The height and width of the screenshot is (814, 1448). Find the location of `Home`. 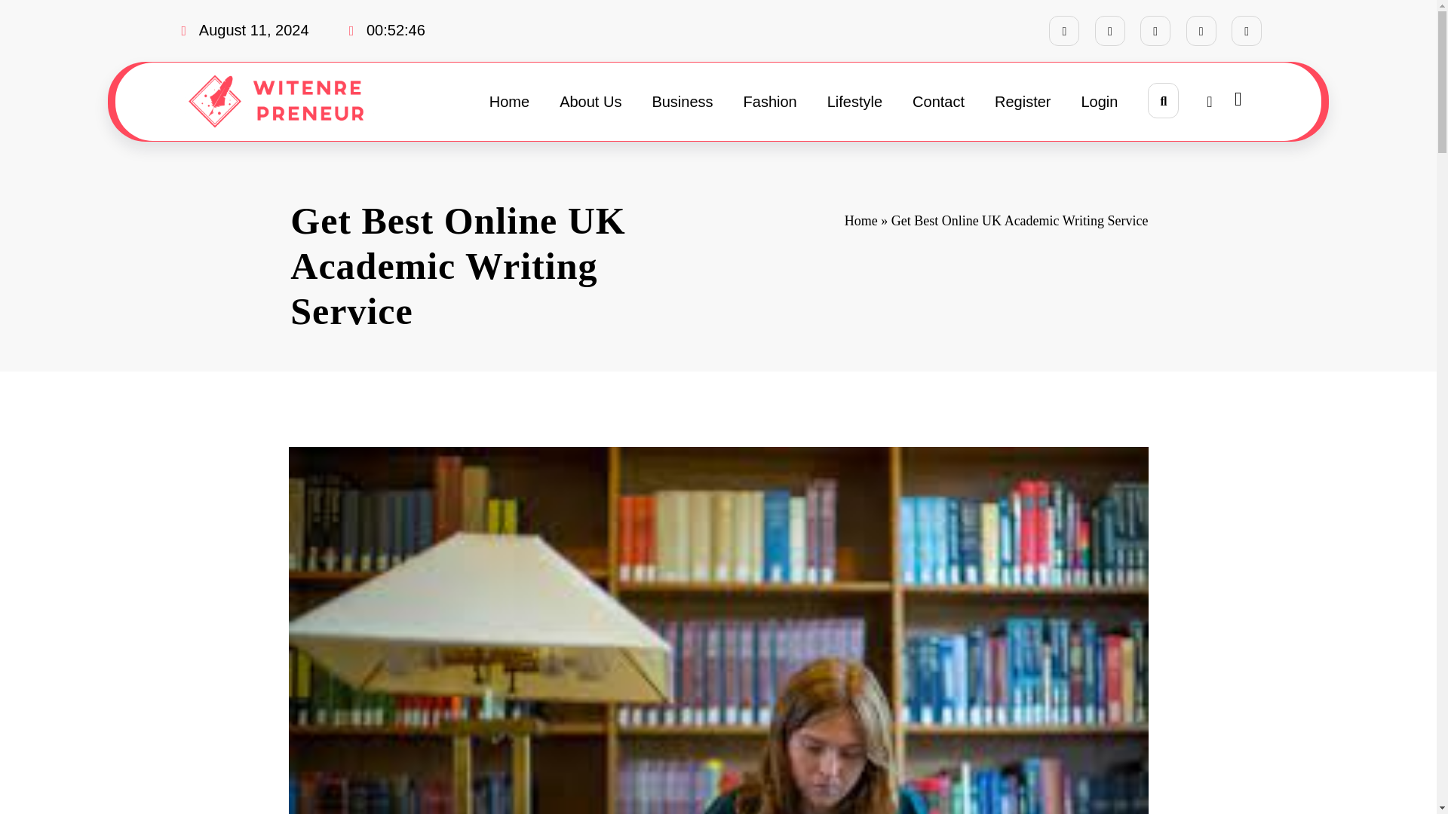

Home is located at coordinates (509, 101).